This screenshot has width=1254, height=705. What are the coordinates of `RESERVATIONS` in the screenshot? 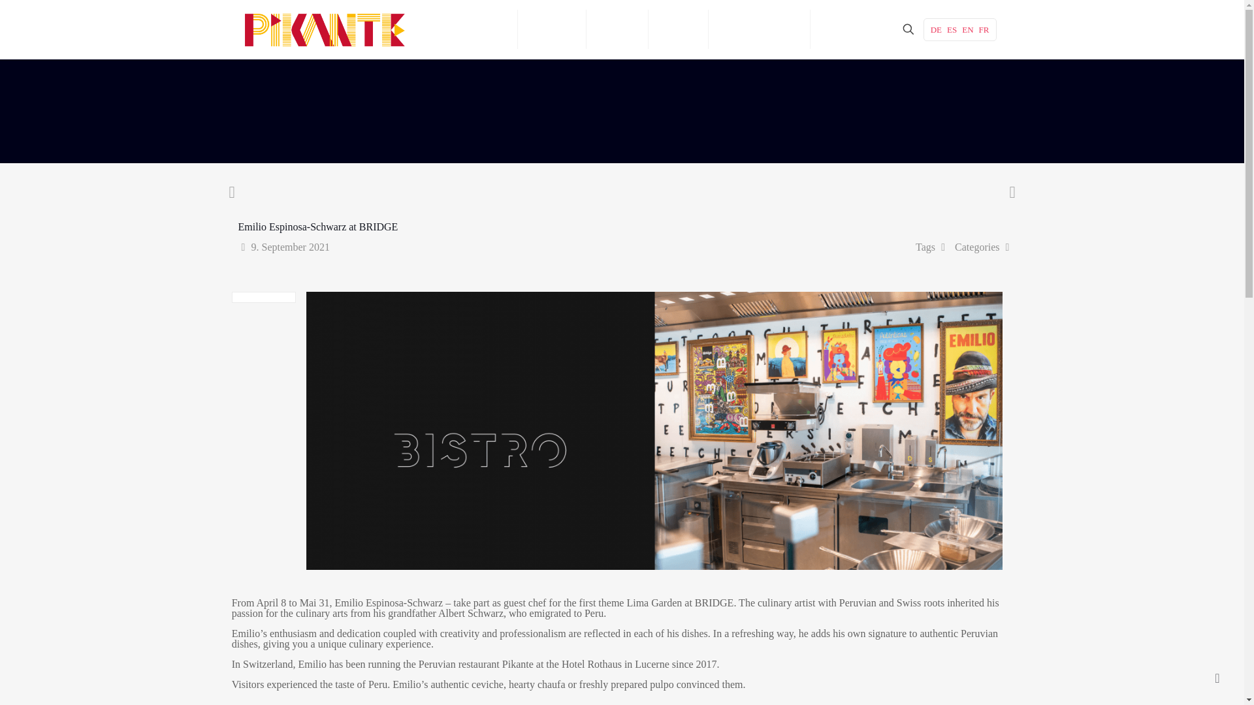 It's located at (759, 29).